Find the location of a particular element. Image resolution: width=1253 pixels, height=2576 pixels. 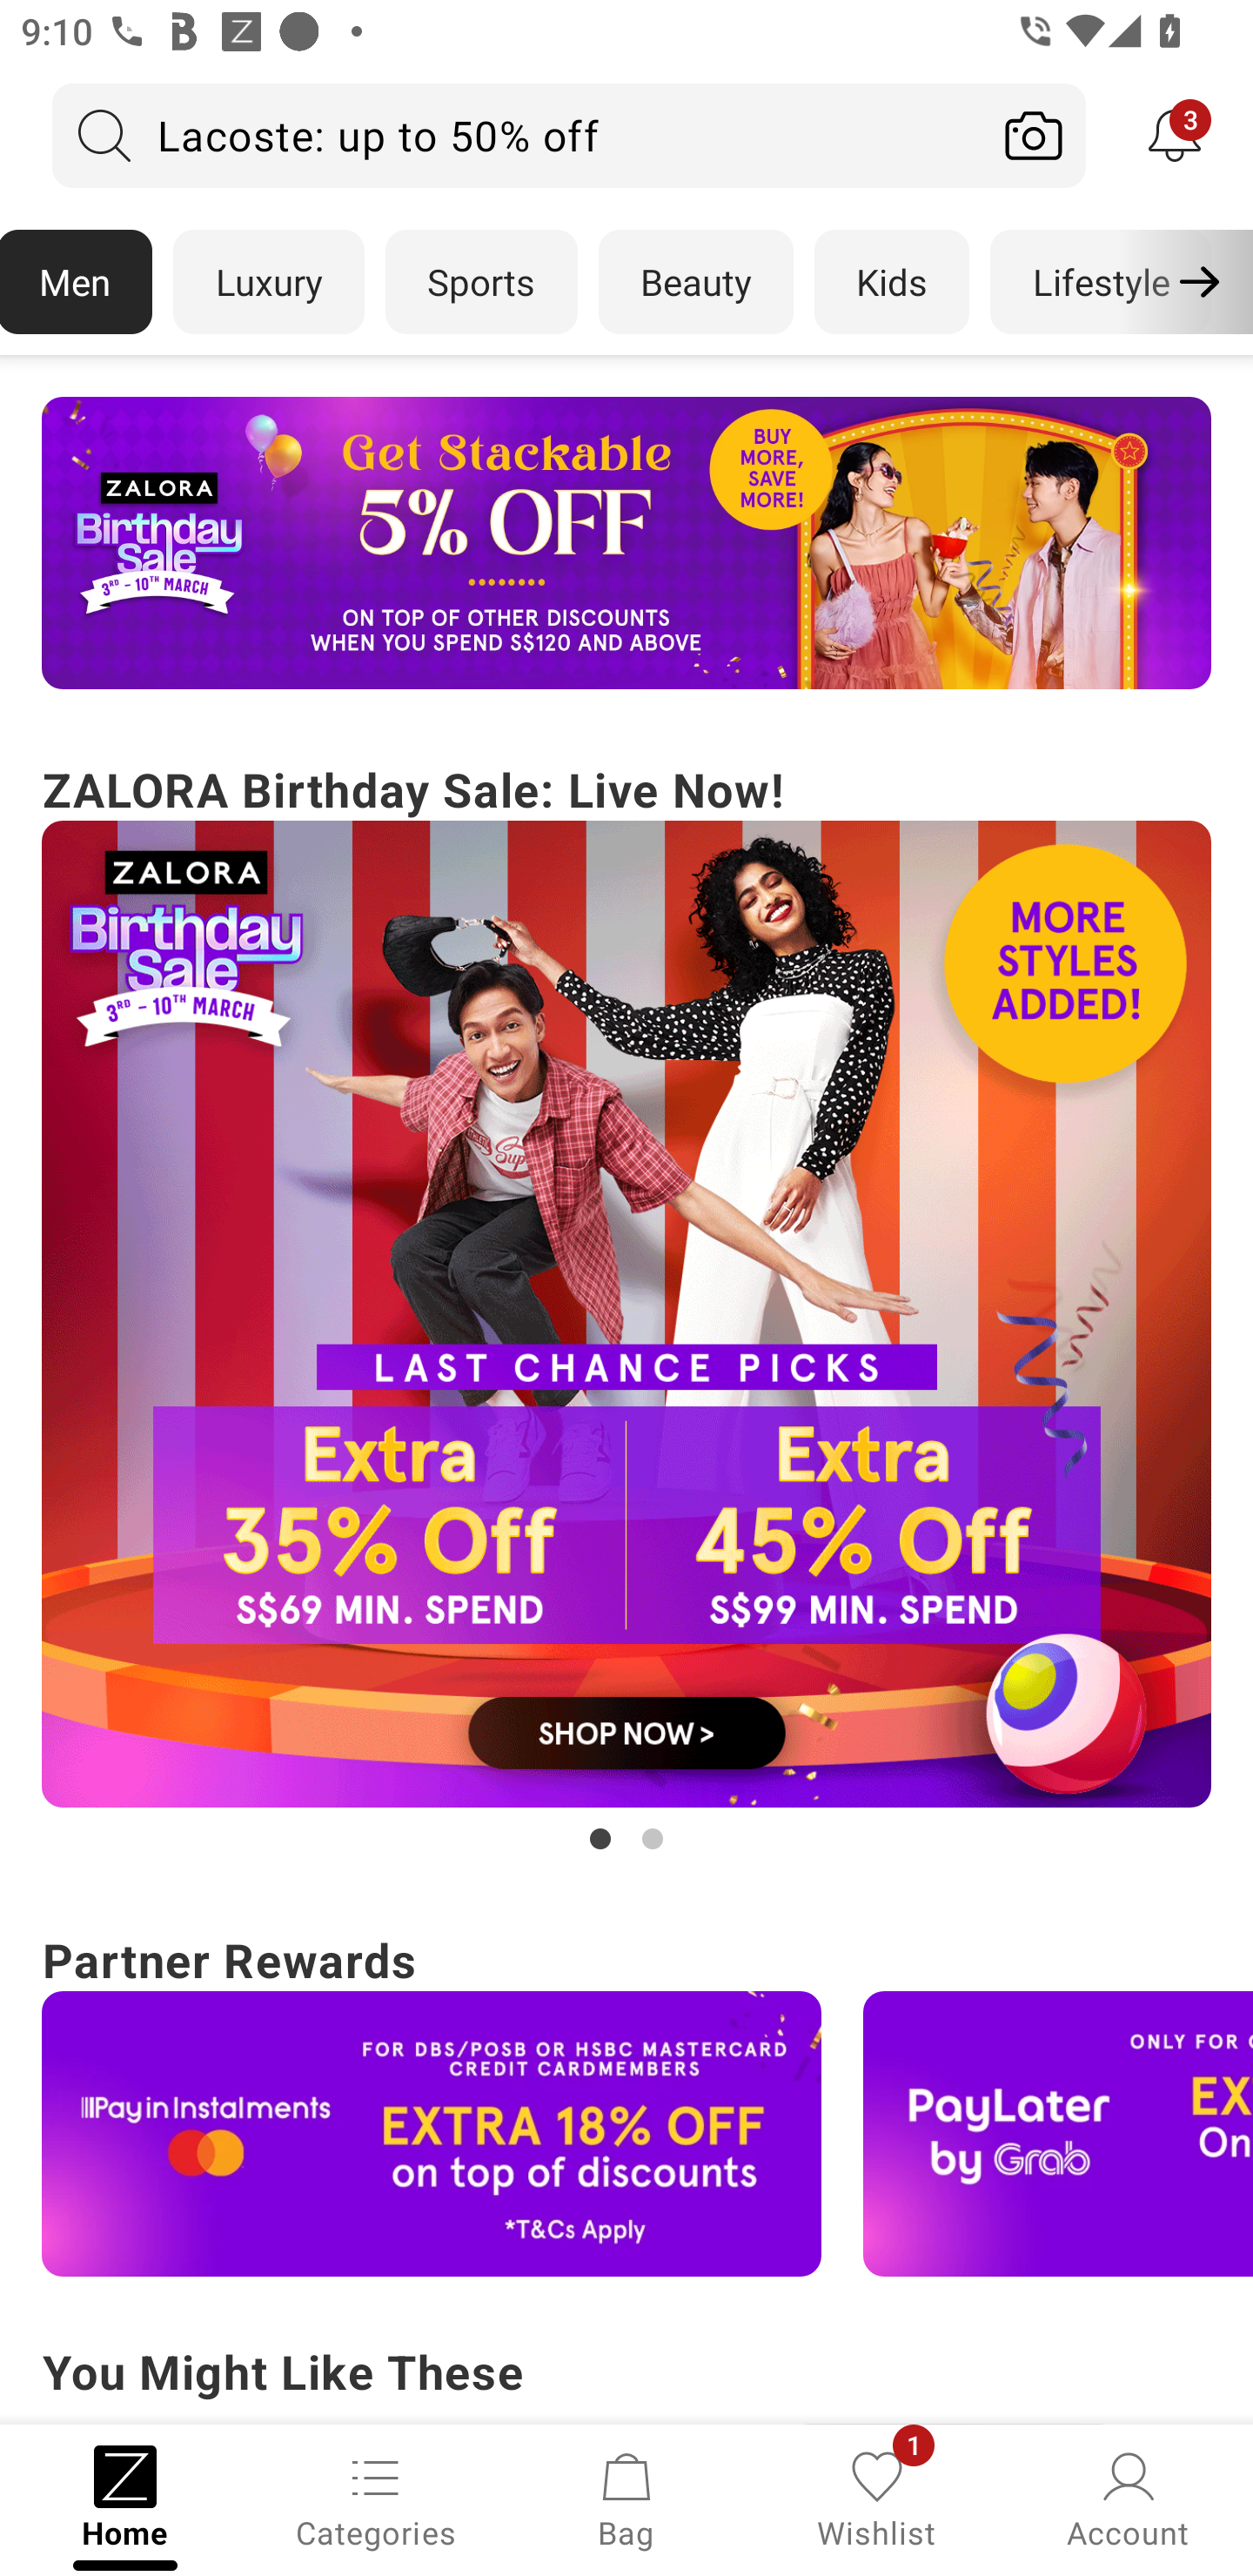

Wishlist, 1 new notification Wishlist is located at coordinates (877, 2498).